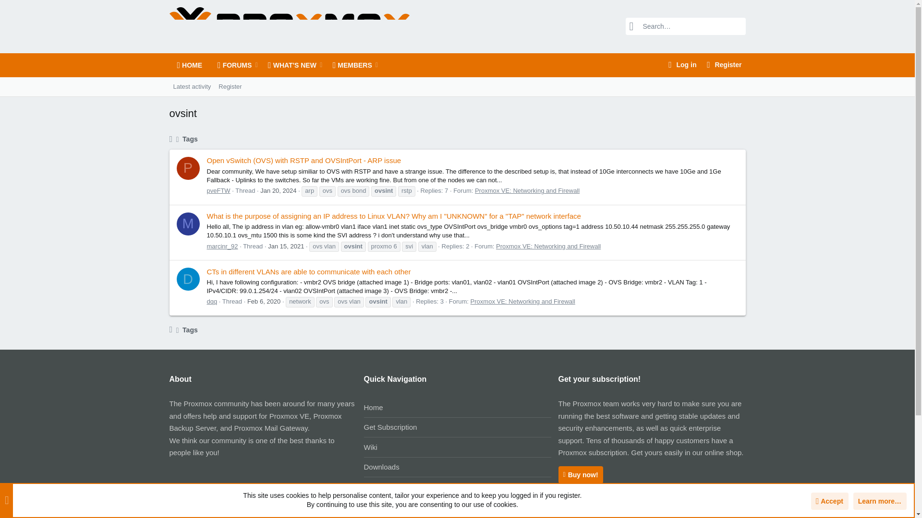  Describe the element at coordinates (722, 64) in the screenshot. I see `Register` at that location.